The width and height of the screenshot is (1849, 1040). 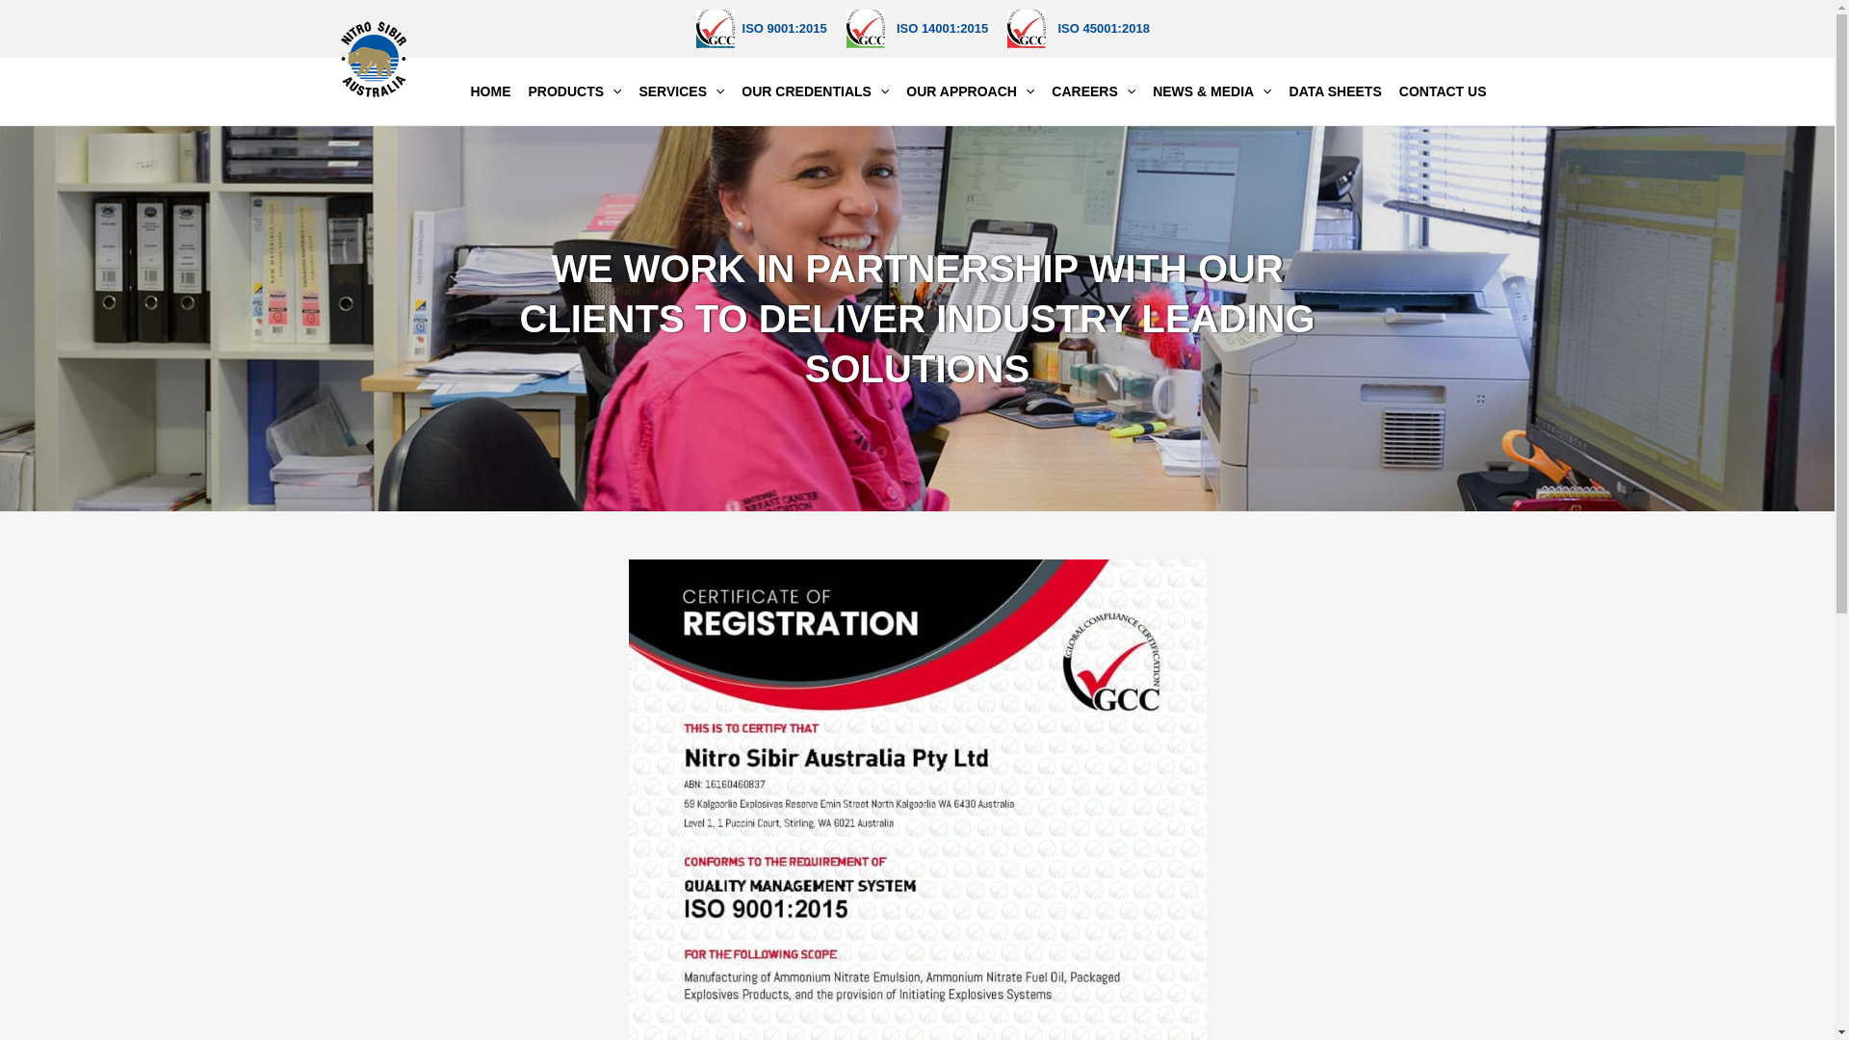 I want to click on PRODUCTS, so click(x=574, y=91).